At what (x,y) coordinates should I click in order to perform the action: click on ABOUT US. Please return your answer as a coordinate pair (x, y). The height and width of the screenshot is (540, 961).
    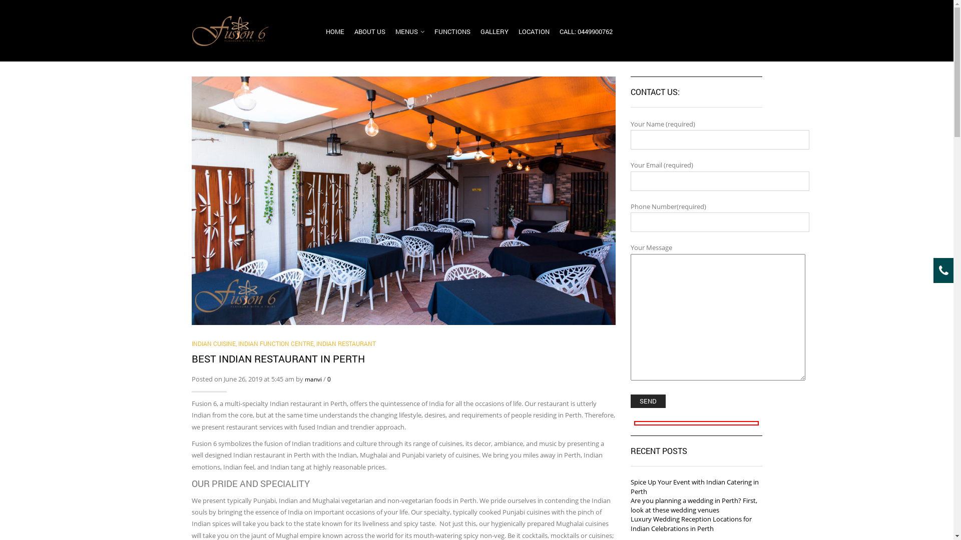
    Looking at the image, I should click on (370, 34).